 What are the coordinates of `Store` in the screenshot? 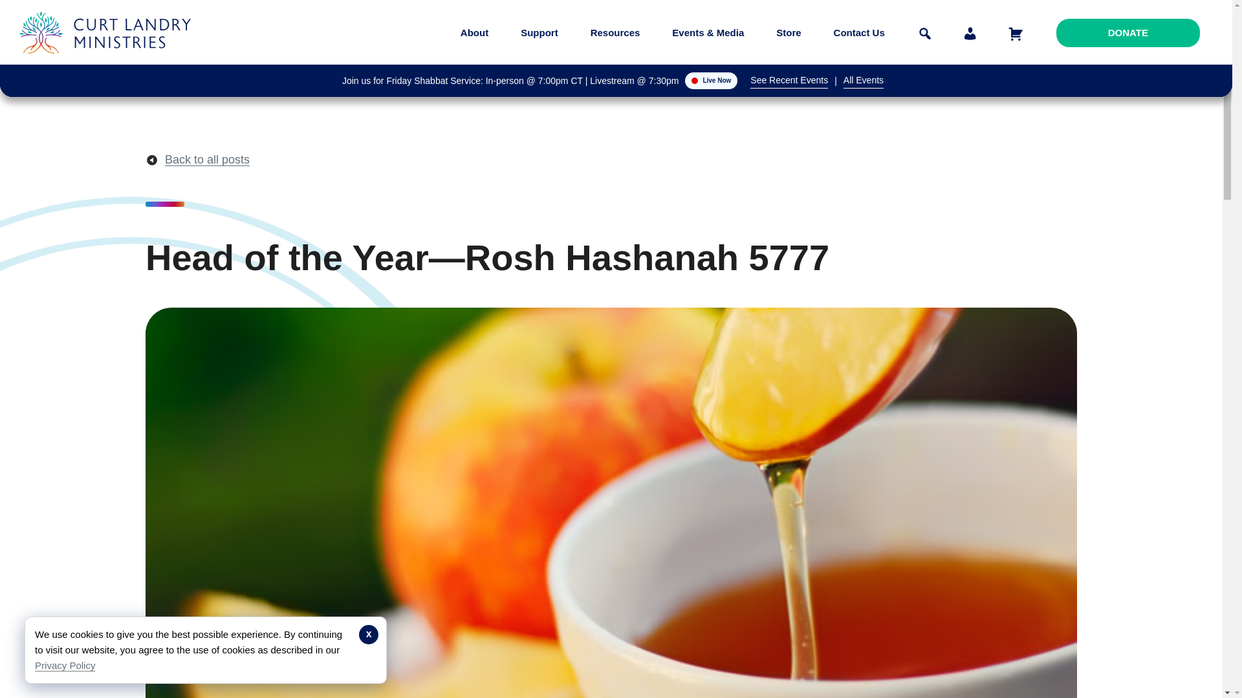 It's located at (789, 32).